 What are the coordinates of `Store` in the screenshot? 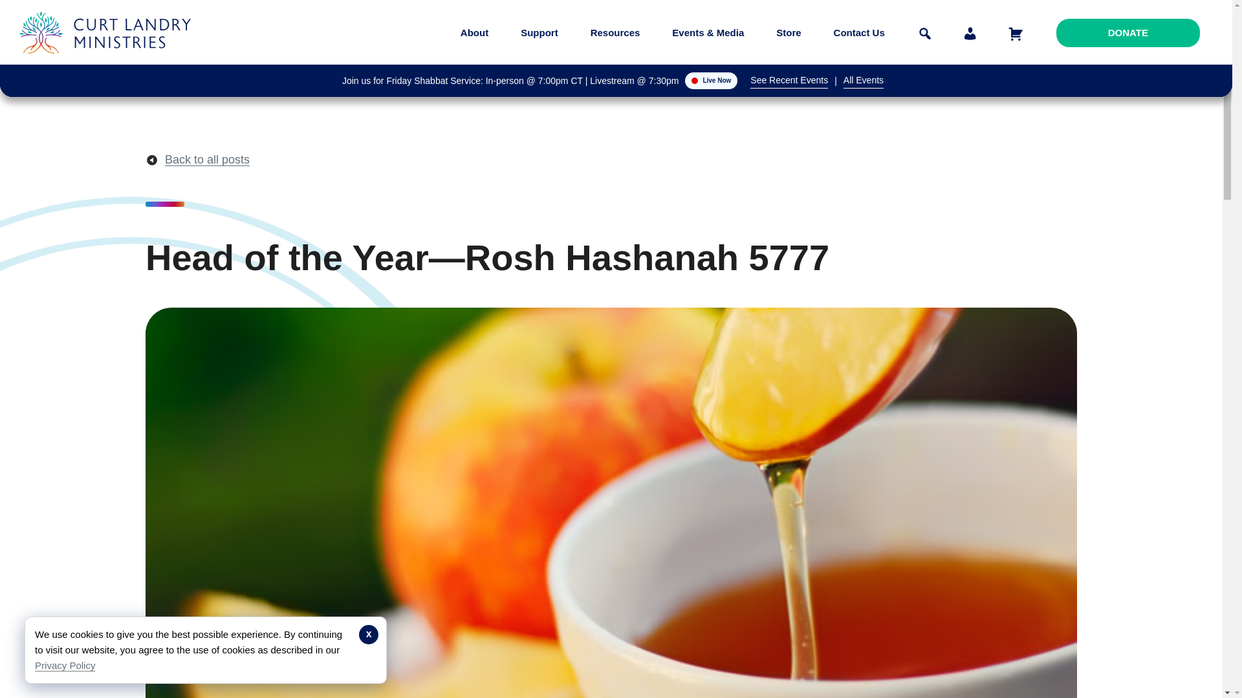 It's located at (789, 32).